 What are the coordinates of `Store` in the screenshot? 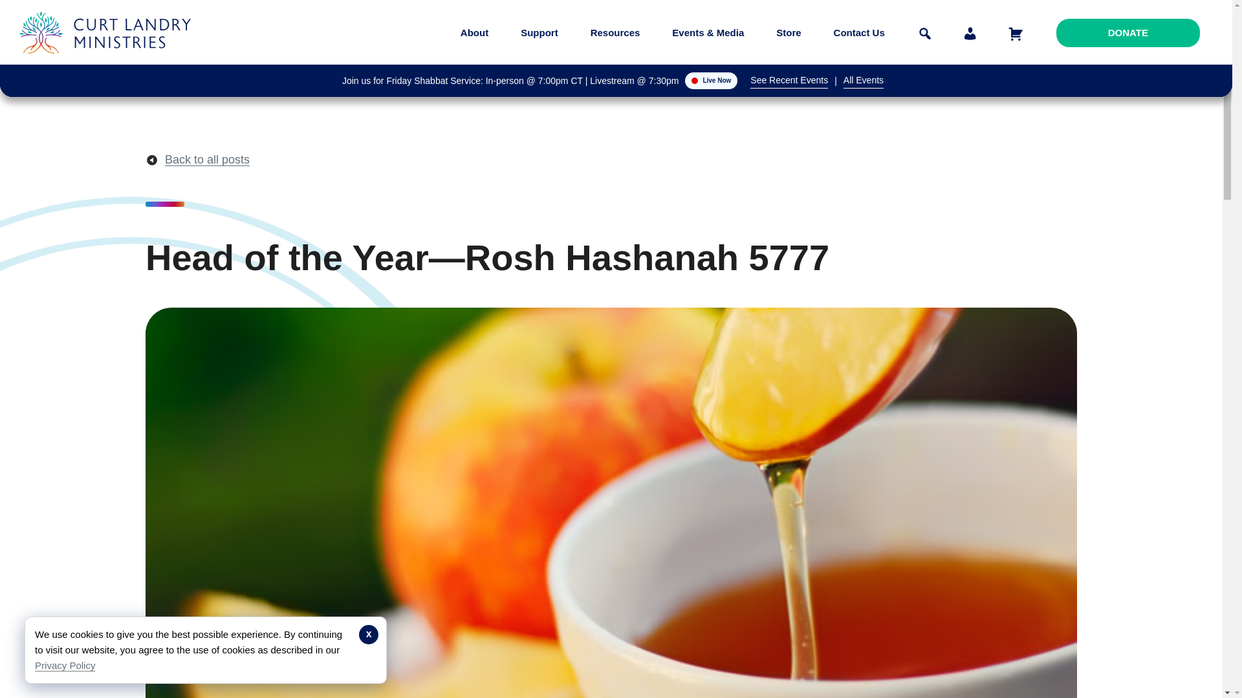 It's located at (789, 32).